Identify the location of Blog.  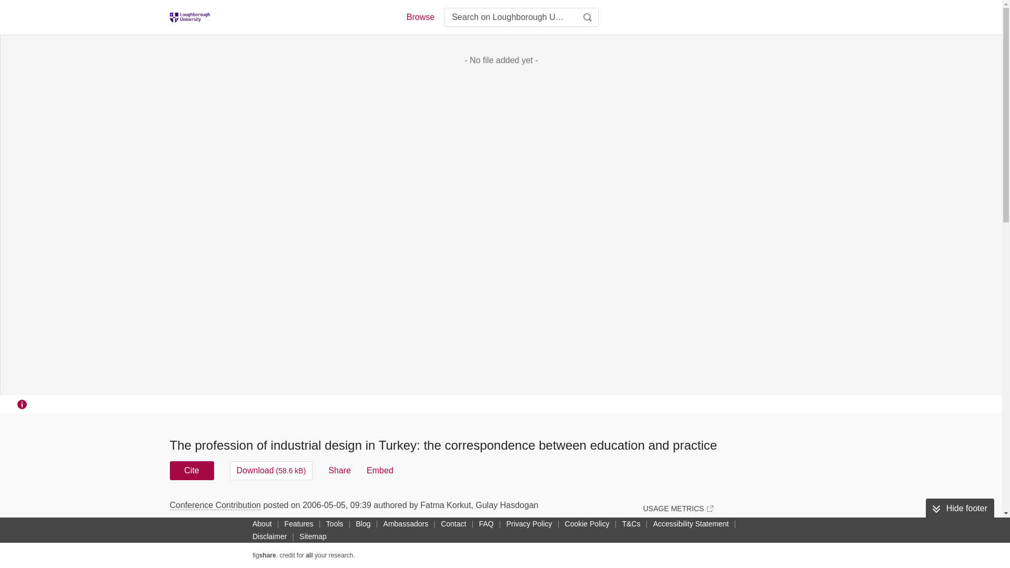
(363, 523).